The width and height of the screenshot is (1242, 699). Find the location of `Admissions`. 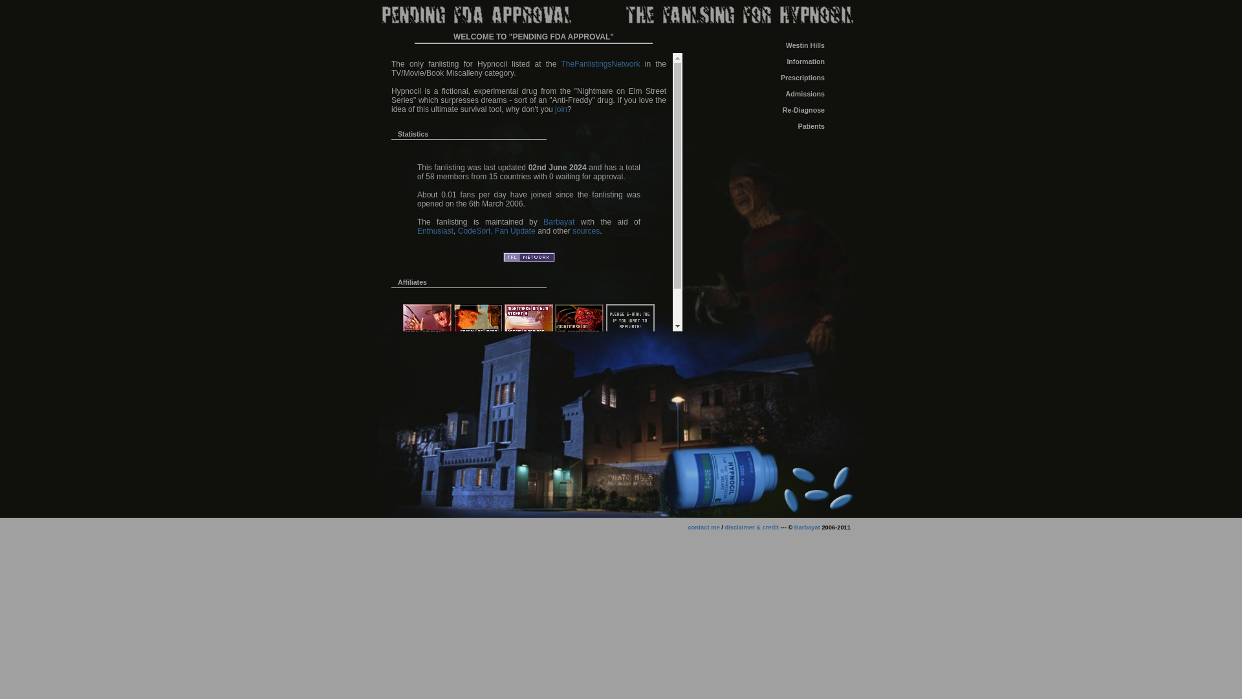

Admissions is located at coordinates (776, 94).